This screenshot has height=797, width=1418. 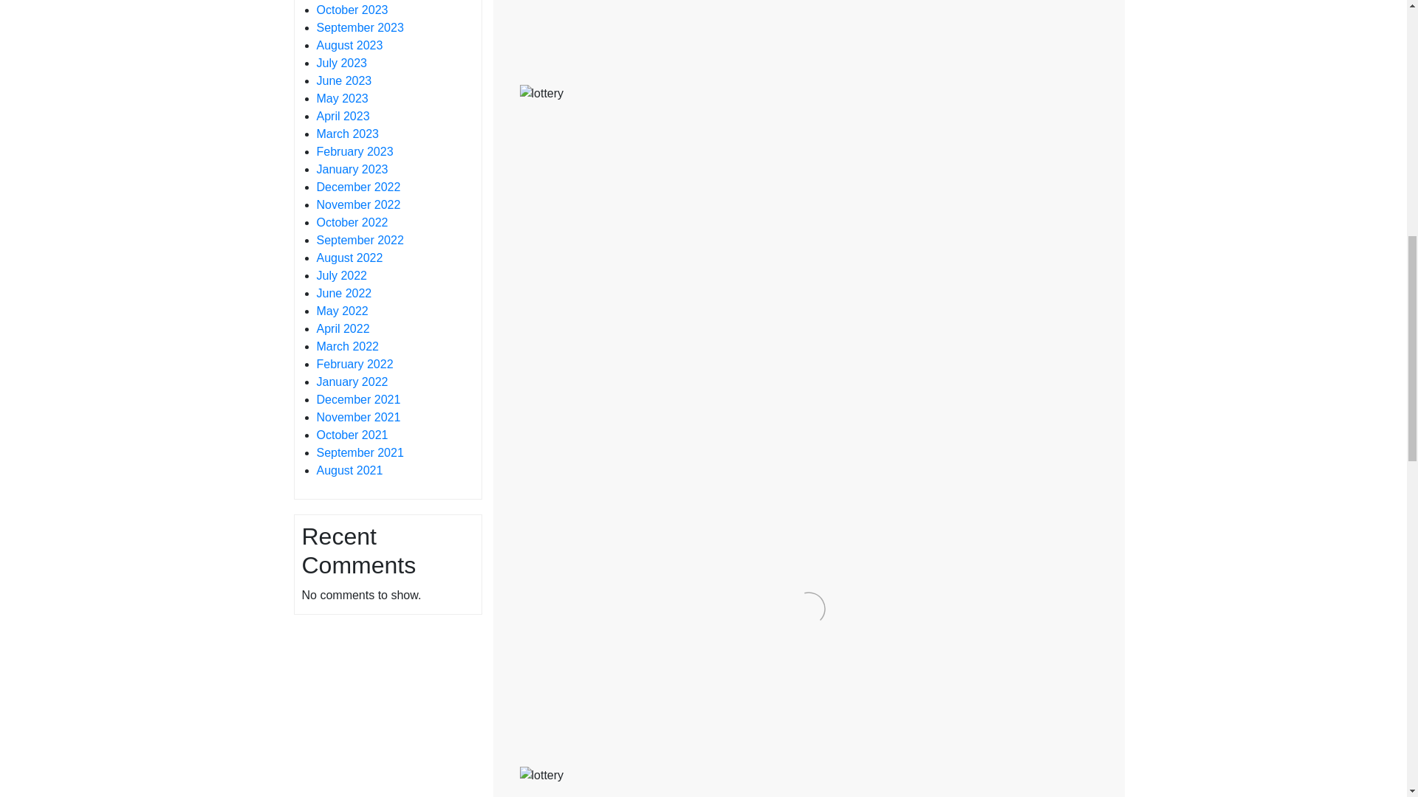 I want to click on May 2023, so click(x=341, y=98).